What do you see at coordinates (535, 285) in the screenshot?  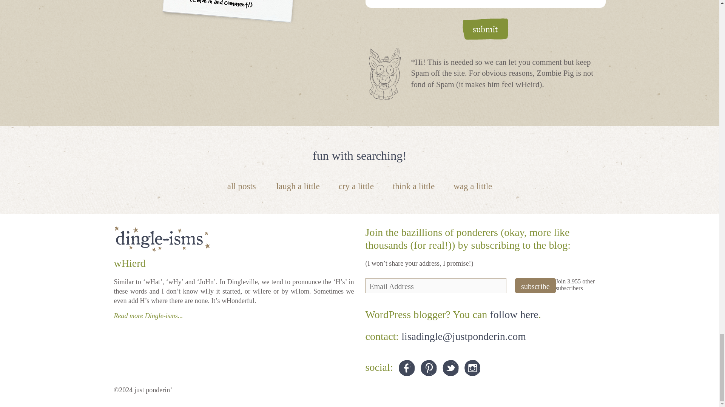 I see `subscribe` at bounding box center [535, 285].